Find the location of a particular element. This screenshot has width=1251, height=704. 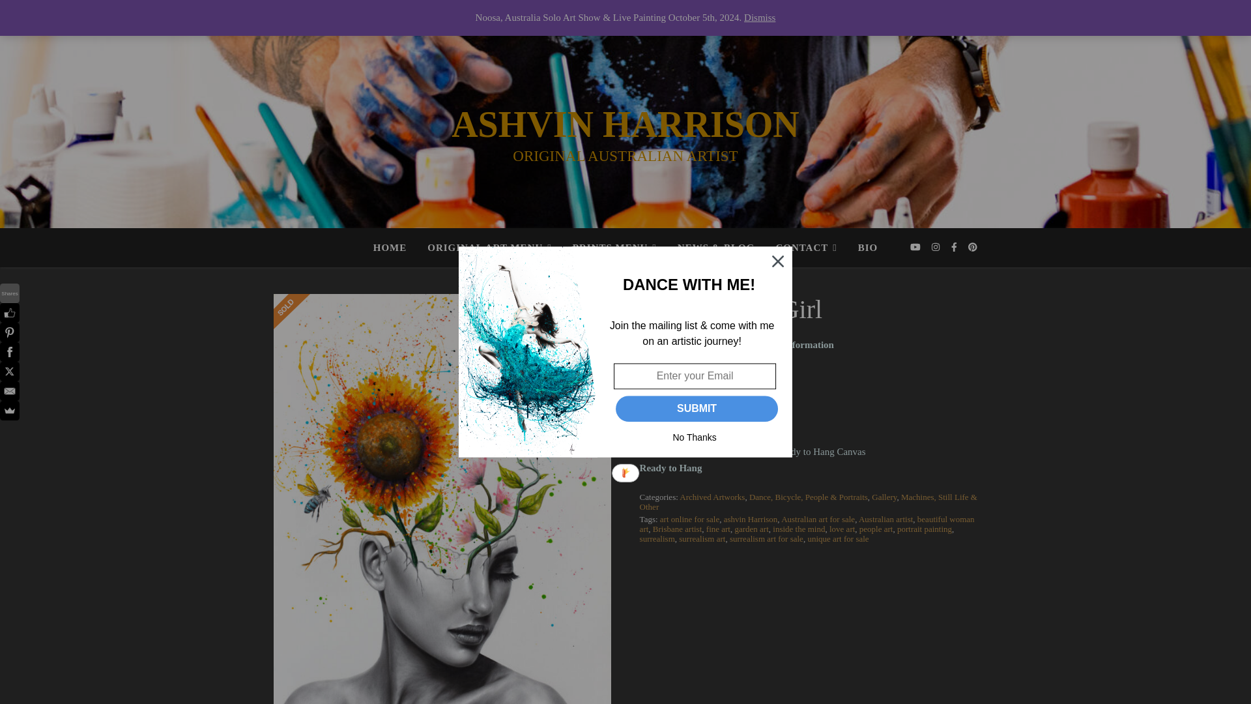

ASHVIN HARRISON is located at coordinates (625, 124).